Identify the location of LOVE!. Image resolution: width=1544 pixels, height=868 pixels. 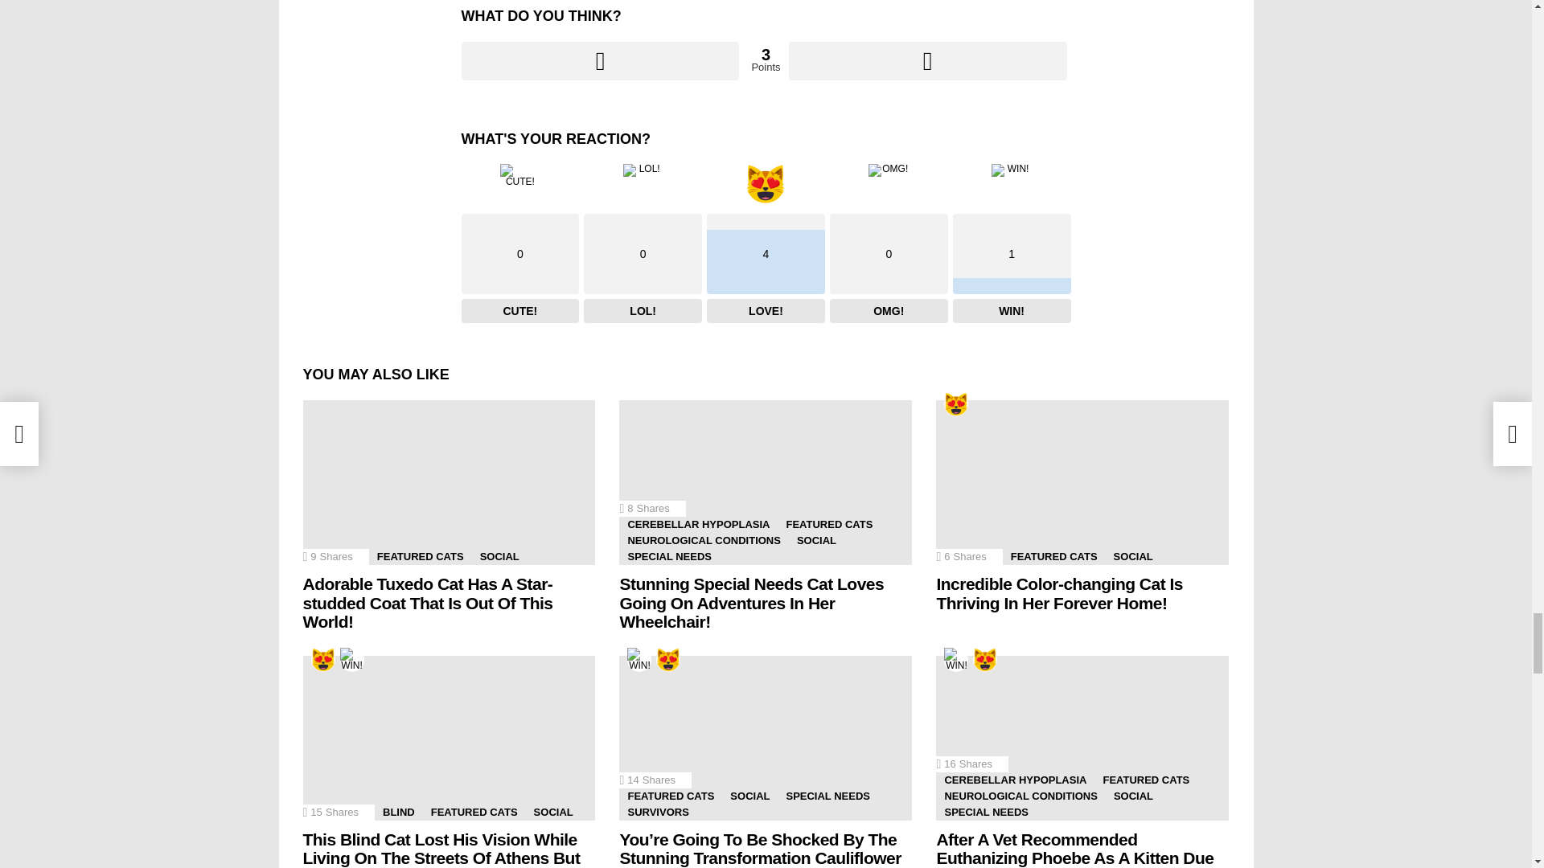
(955, 404).